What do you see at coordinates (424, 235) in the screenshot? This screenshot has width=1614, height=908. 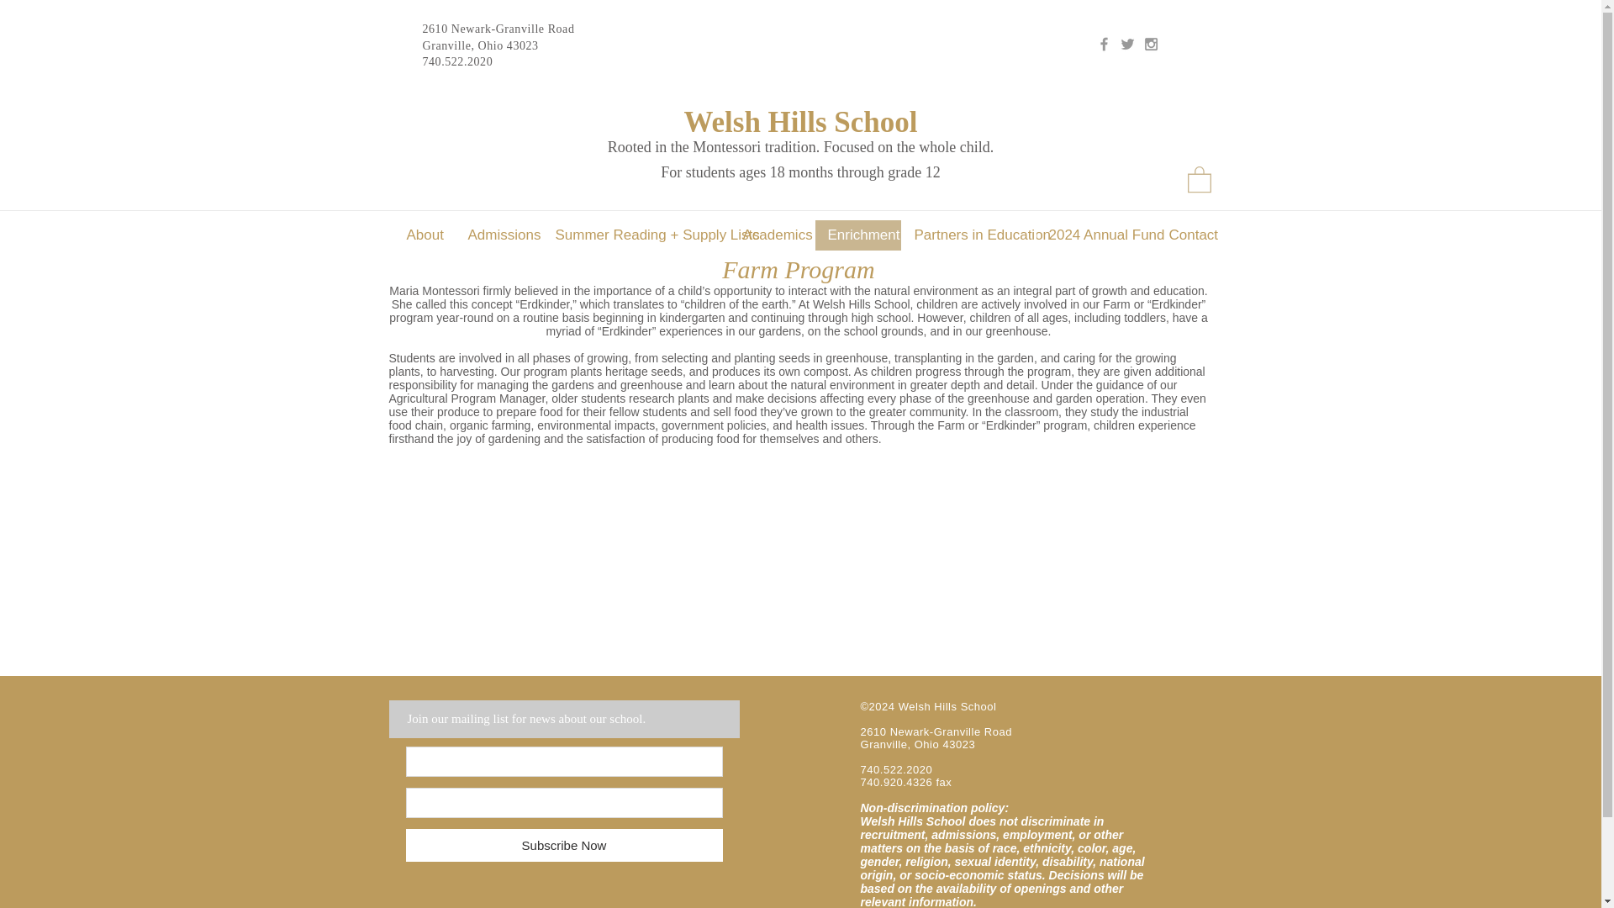 I see `About` at bounding box center [424, 235].